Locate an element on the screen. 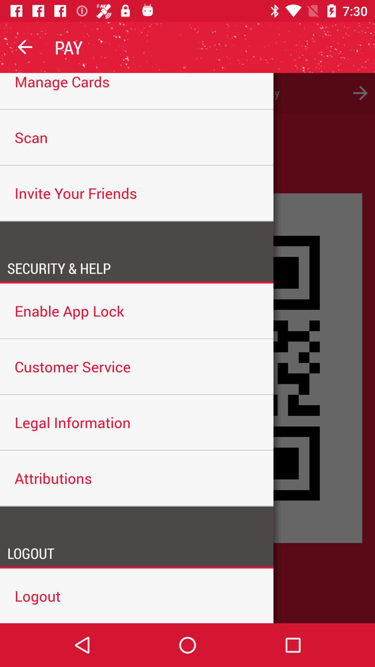 The width and height of the screenshot is (375, 667). launch the enable app lock icon is located at coordinates (137, 311).